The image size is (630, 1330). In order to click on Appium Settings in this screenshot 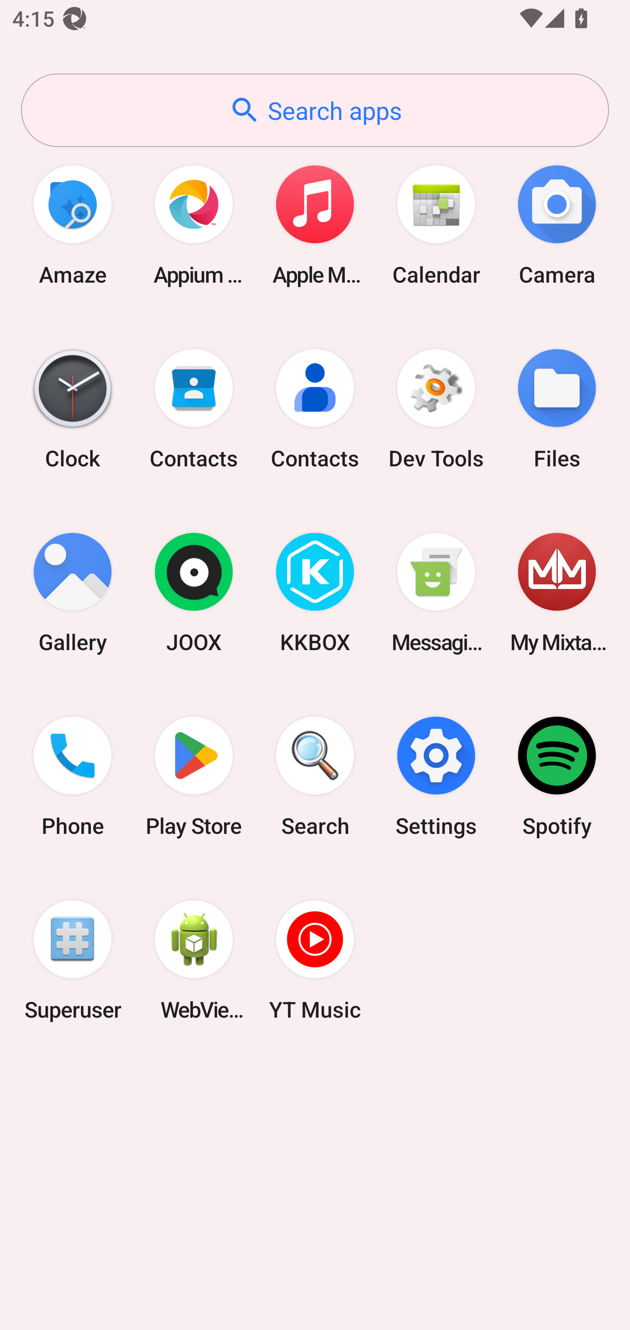, I will do `click(194, 225)`.